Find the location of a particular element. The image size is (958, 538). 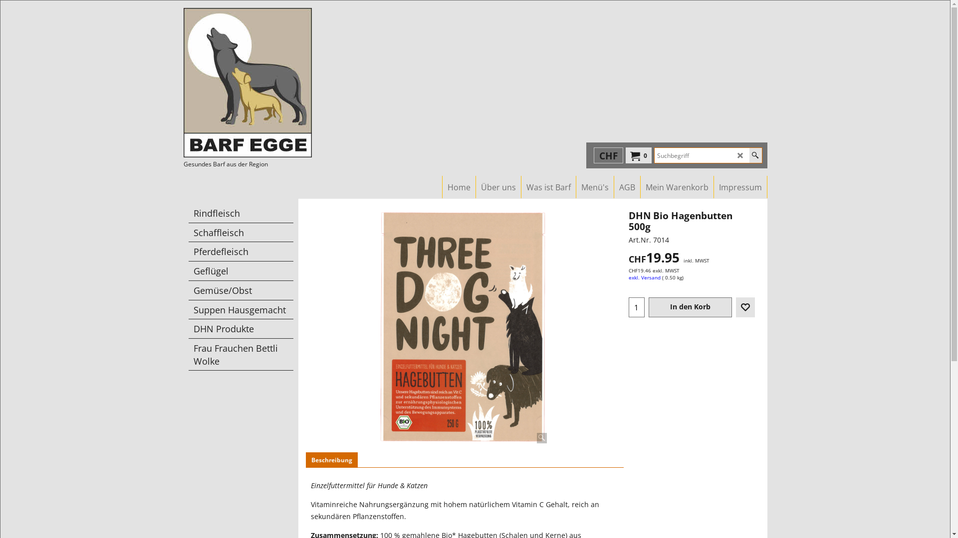

In den Korb is located at coordinates (690, 307).